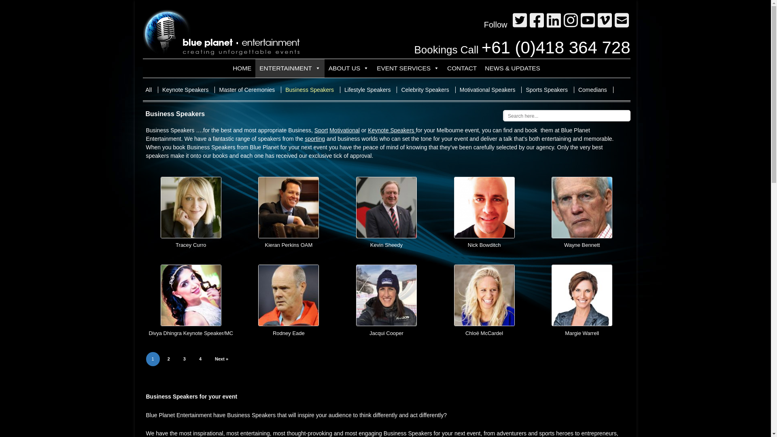  Describe the element at coordinates (428, 90) in the screenshot. I see `Celebrity Speakers` at that location.